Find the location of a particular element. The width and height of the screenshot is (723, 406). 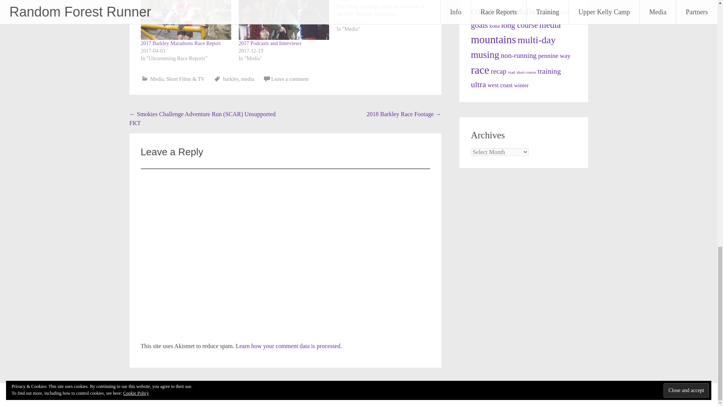

Leave a comment is located at coordinates (290, 79).